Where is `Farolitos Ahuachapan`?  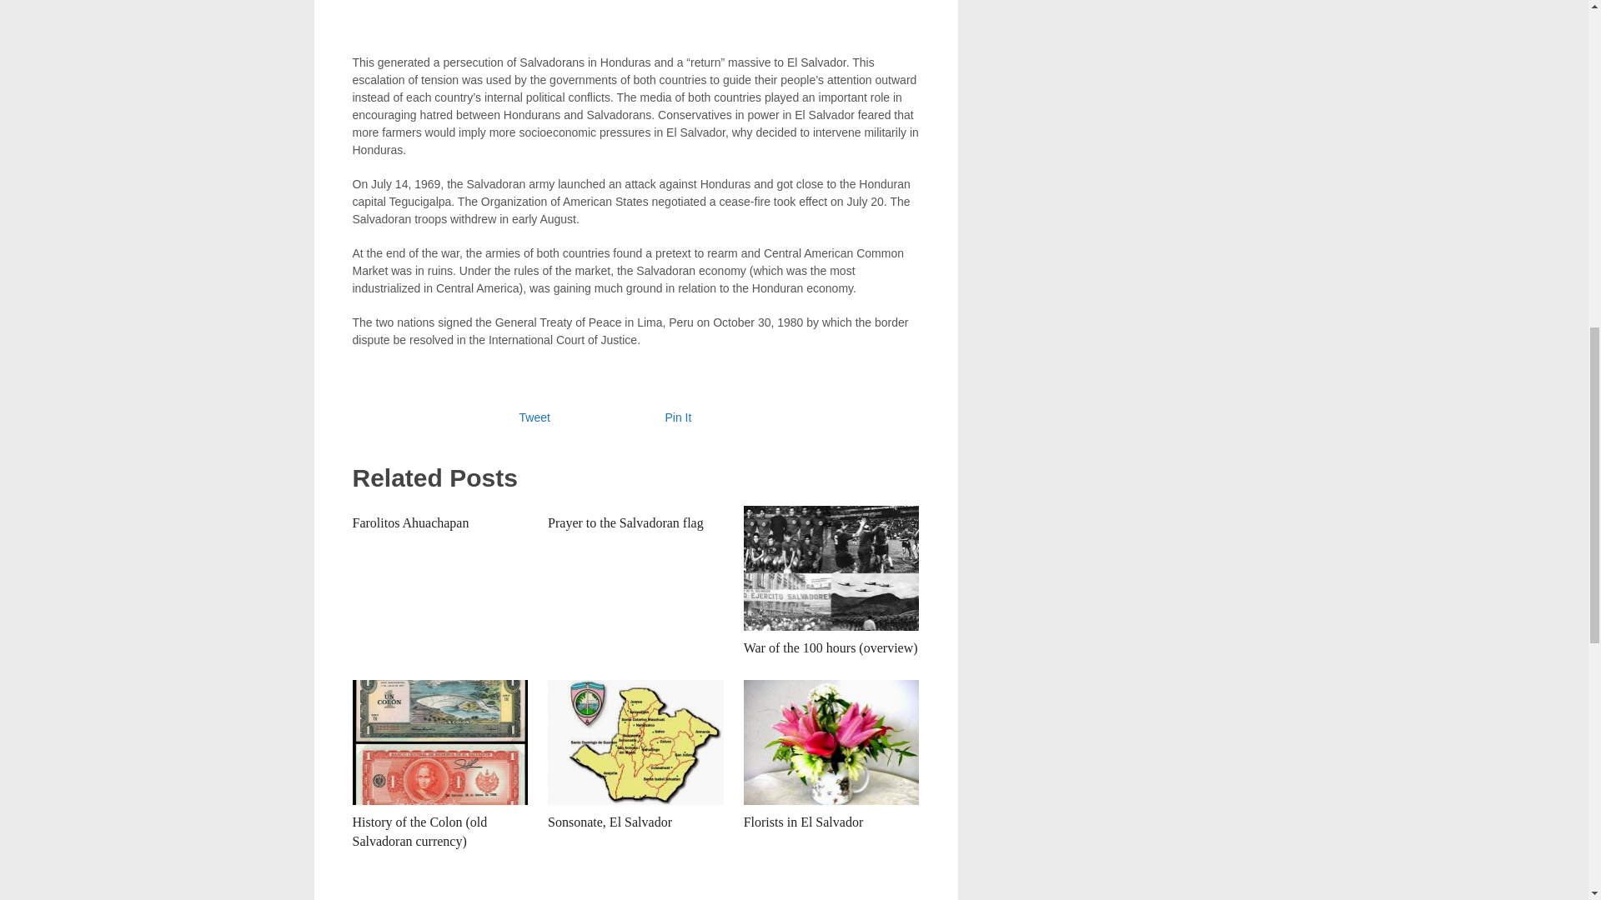
Farolitos Ahuachapan is located at coordinates (410, 522).